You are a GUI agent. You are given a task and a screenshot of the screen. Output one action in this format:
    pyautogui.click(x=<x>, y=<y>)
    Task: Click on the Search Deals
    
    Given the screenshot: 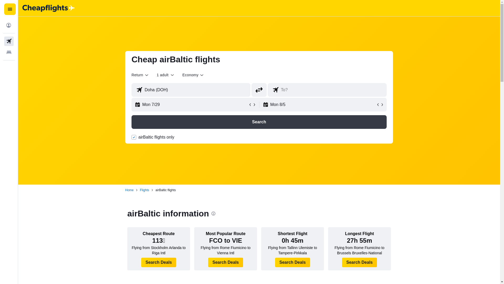 What is the action you would take?
    pyautogui.click(x=159, y=262)
    